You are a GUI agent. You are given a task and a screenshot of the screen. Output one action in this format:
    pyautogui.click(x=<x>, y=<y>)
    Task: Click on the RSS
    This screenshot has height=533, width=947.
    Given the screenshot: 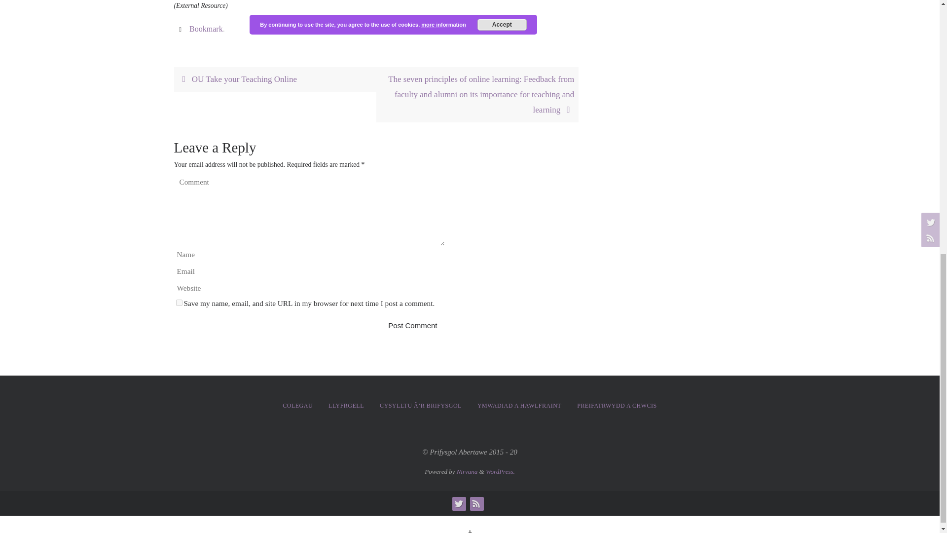 What is the action you would take?
    pyautogui.click(x=475, y=503)
    